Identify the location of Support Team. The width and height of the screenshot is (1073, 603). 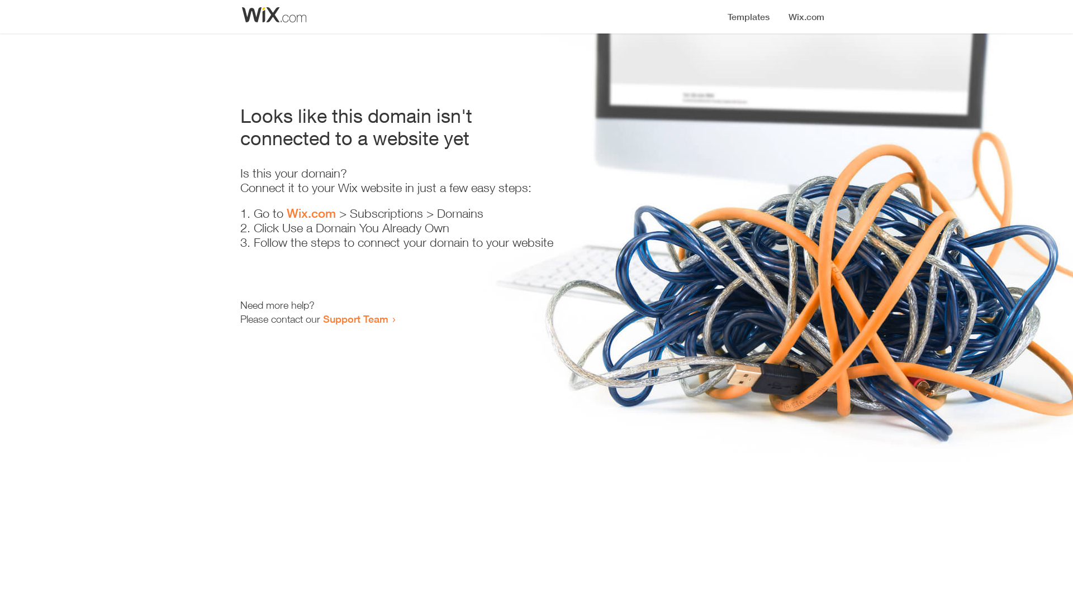
(355, 319).